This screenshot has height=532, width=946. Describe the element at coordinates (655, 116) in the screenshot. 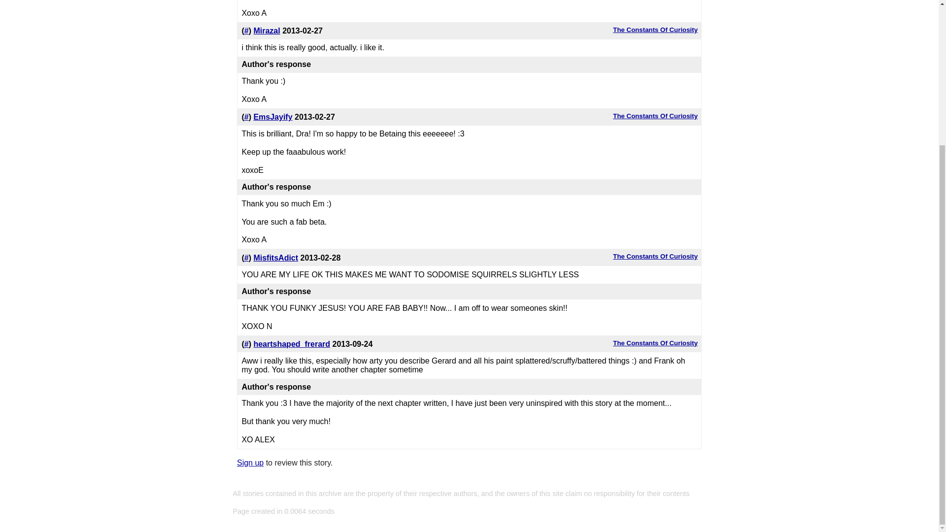

I see `The Constants Of Curiosity` at that location.